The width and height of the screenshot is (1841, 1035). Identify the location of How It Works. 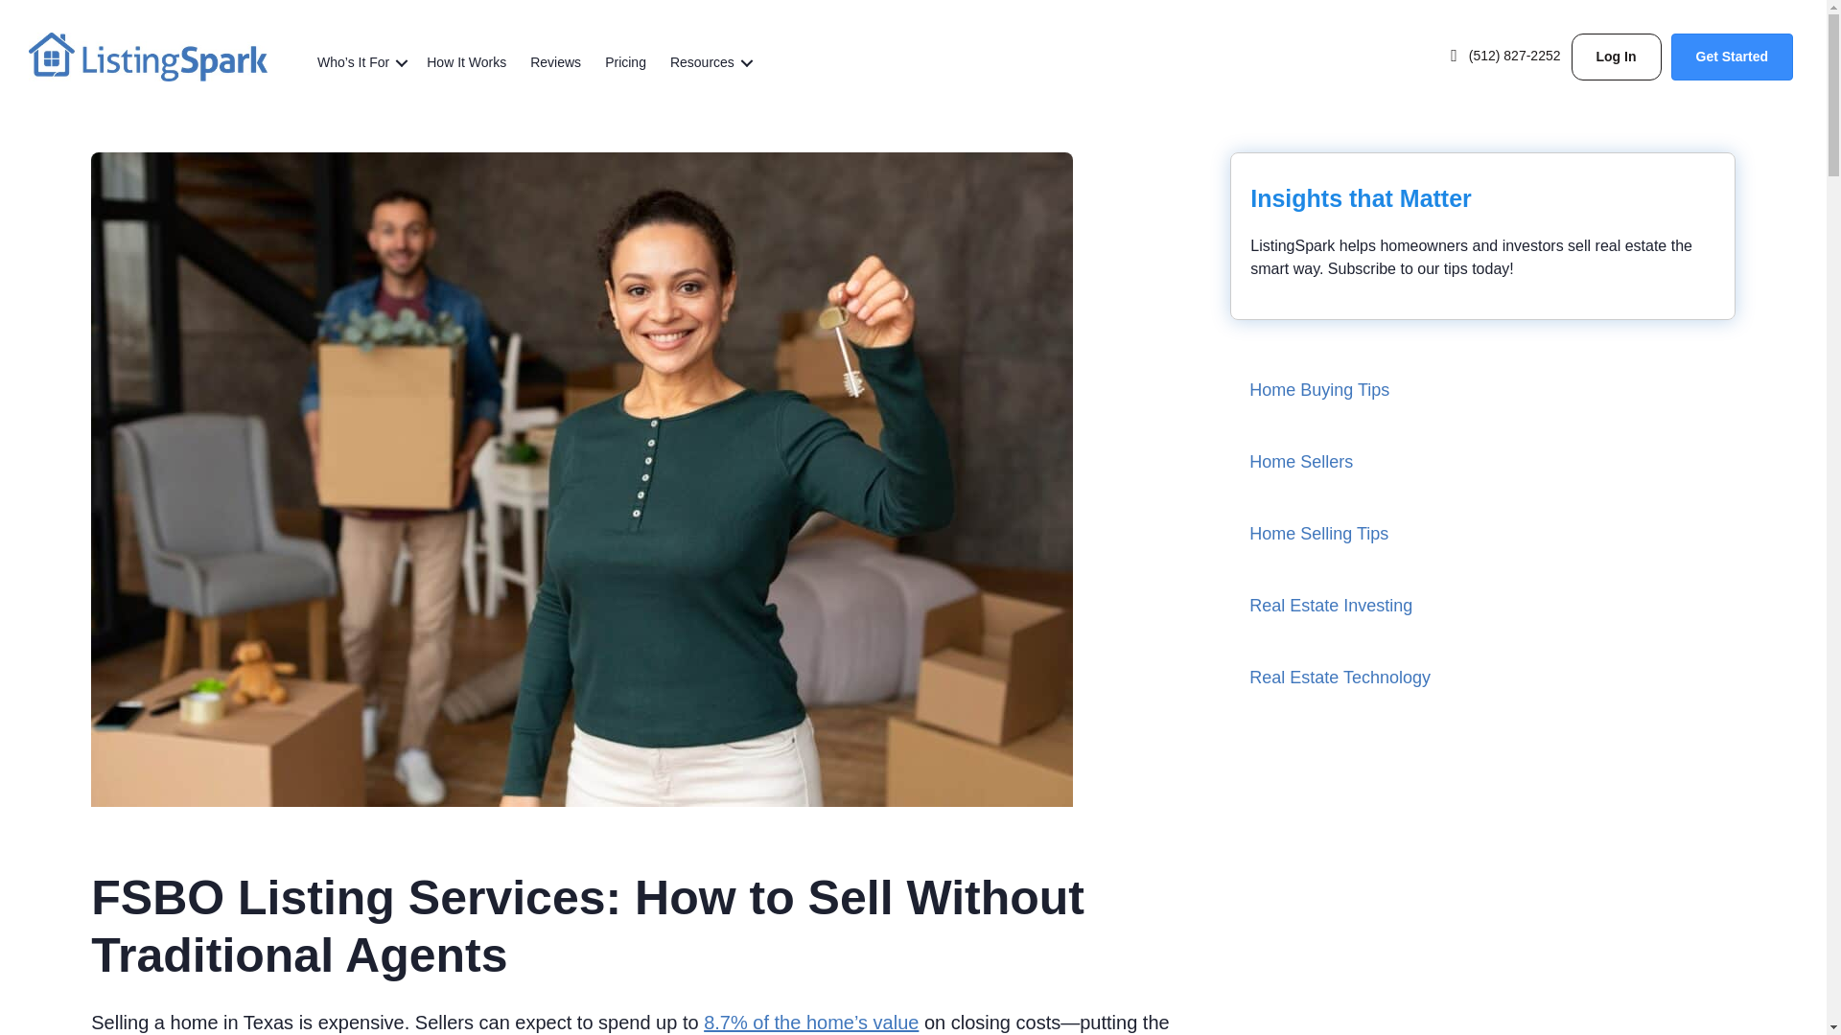
(466, 63).